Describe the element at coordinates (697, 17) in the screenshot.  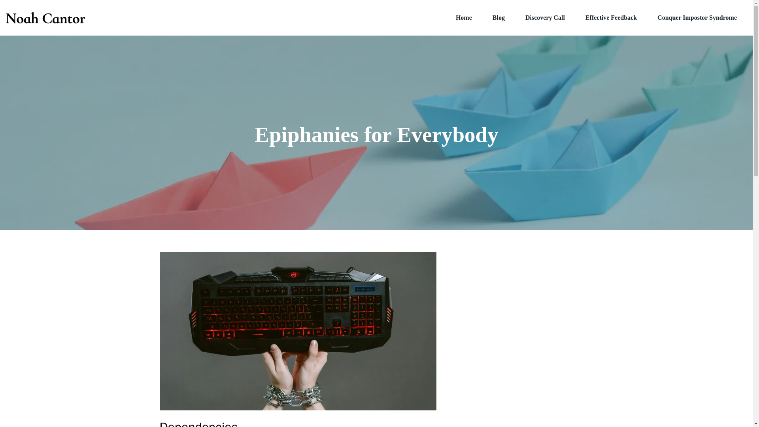
I see `Conquer Impostor Syndrome` at that location.